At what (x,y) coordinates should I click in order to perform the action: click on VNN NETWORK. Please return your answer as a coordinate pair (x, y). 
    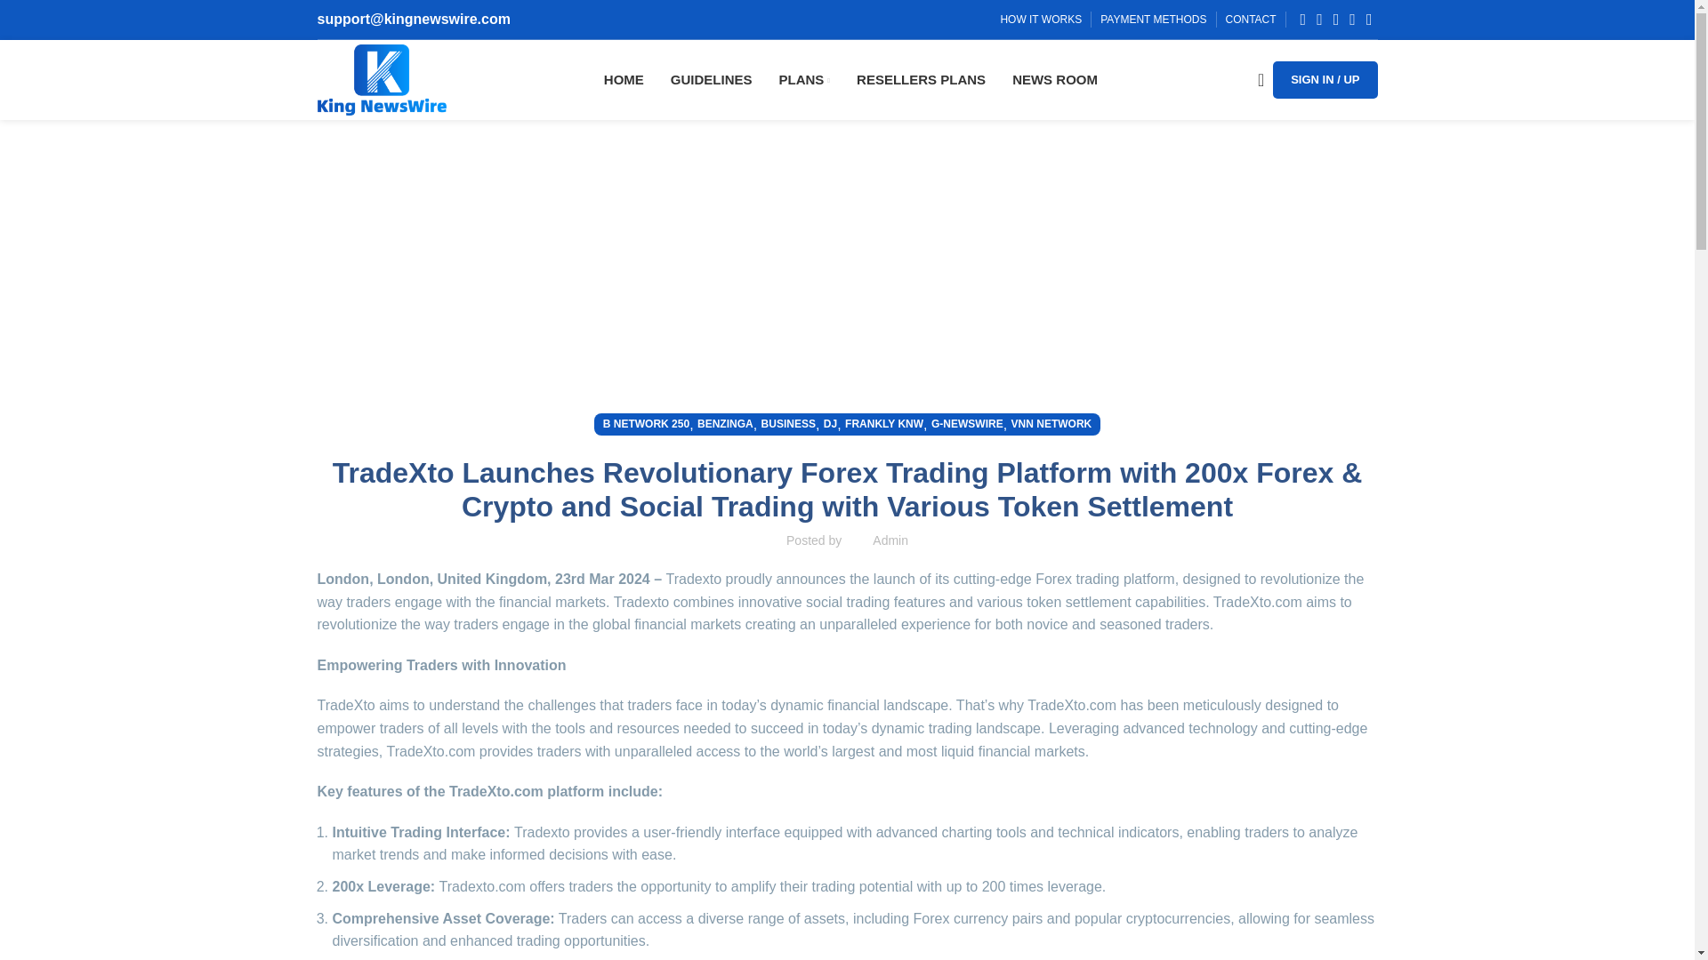
    Looking at the image, I should click on (1051, 425).